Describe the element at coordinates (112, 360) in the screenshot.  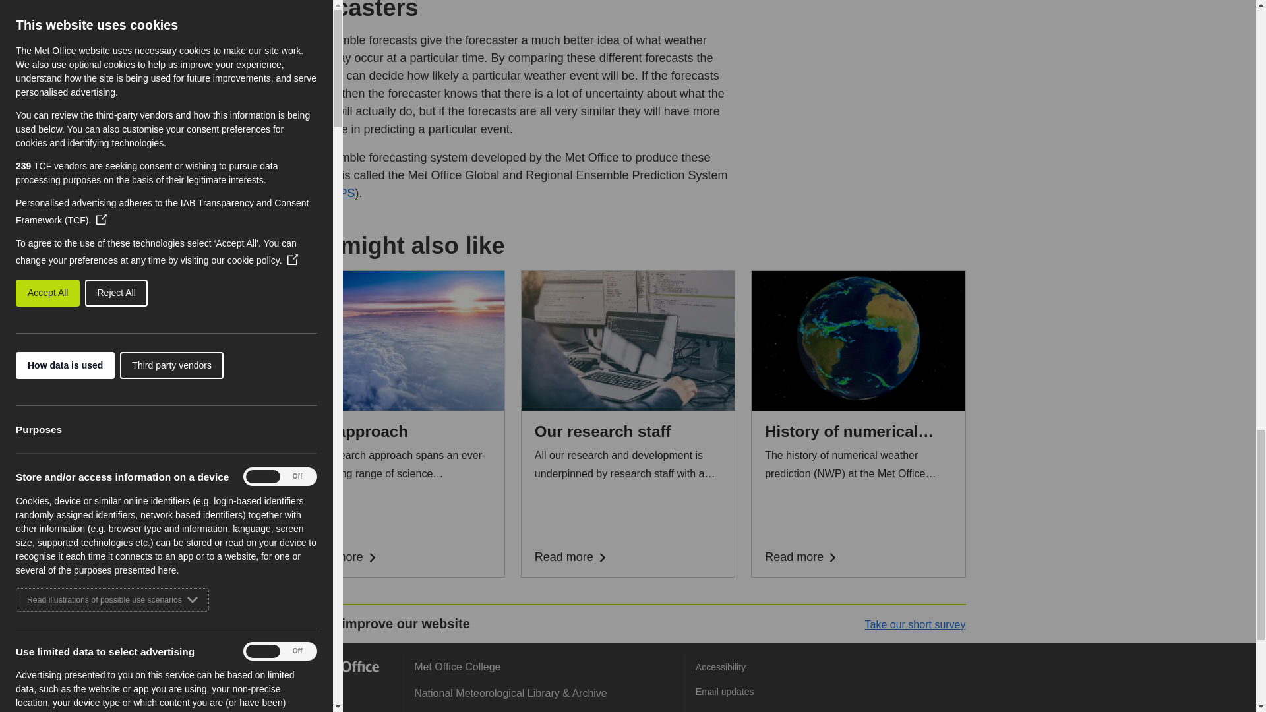
I see `Read illustrations of possible use scenarios` at that location.